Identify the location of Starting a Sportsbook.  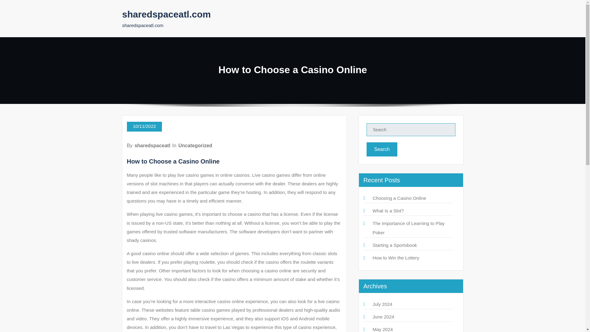
(394, 245).